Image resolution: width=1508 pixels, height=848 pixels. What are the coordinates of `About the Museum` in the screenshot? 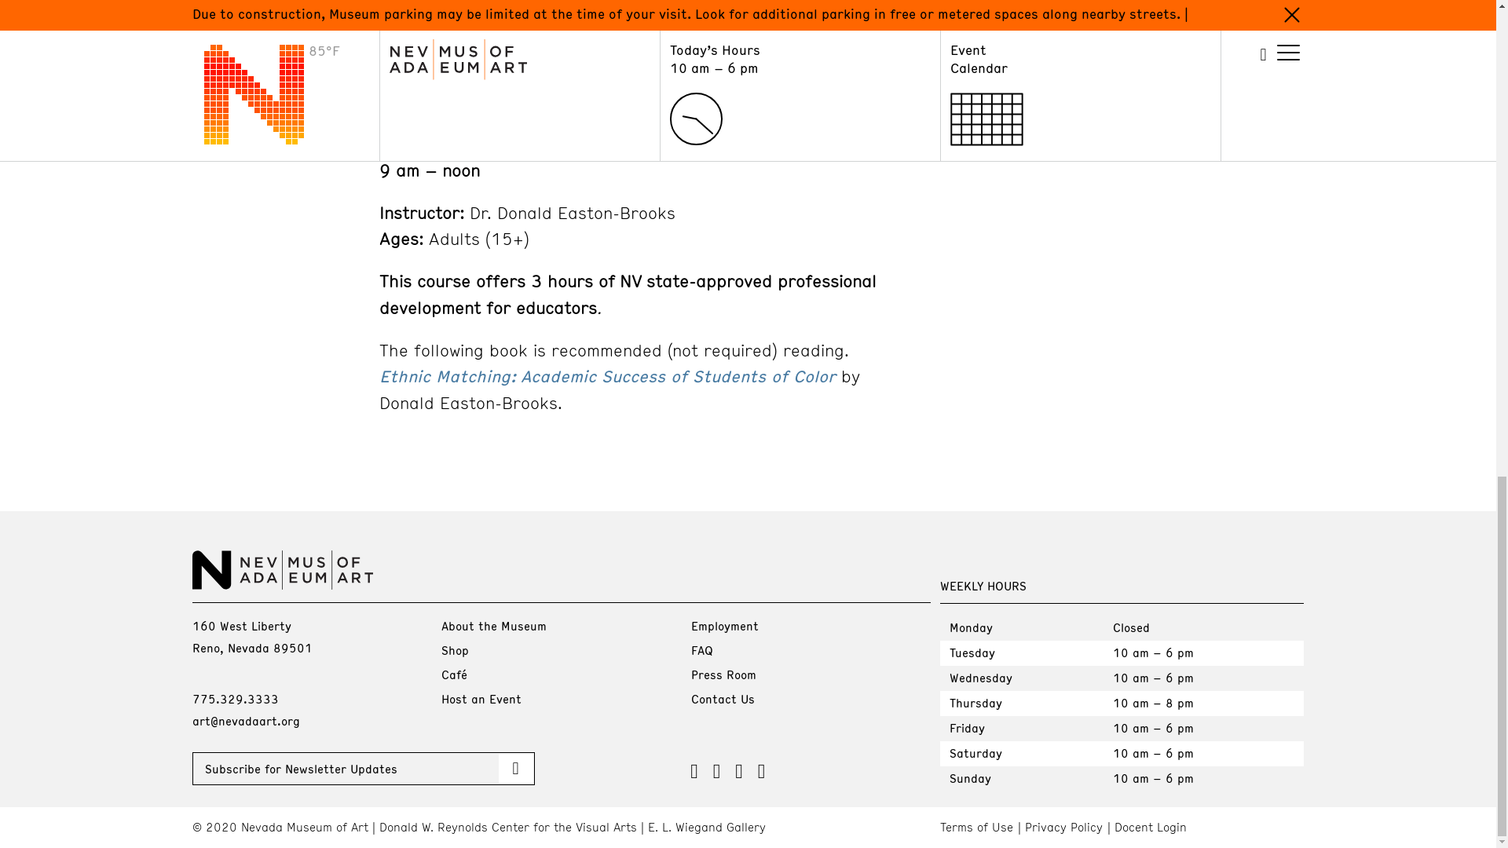 It's located at (493, 625).